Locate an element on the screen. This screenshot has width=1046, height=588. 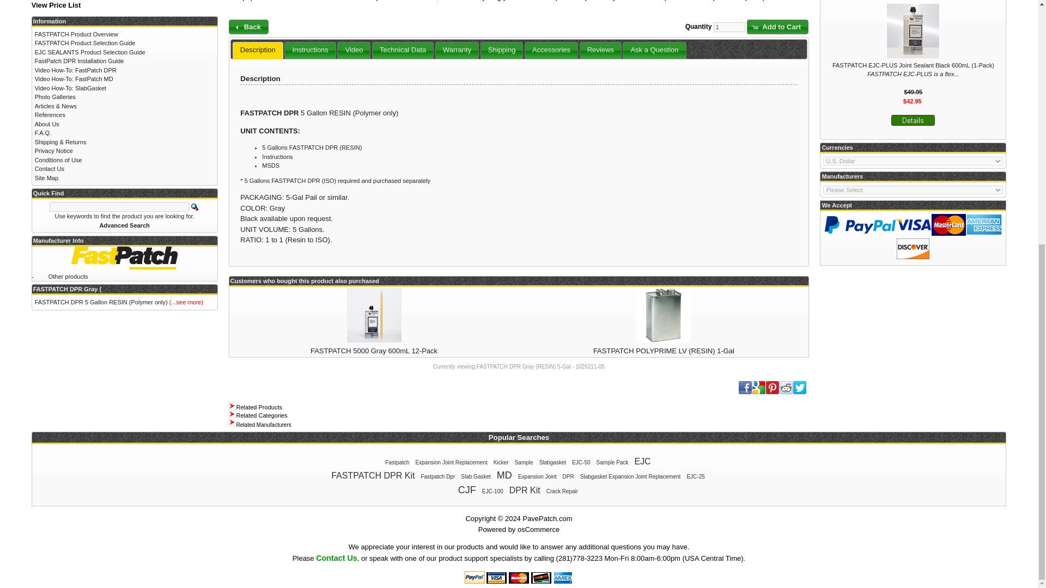
Reviews is located at coordinates (600, 50).